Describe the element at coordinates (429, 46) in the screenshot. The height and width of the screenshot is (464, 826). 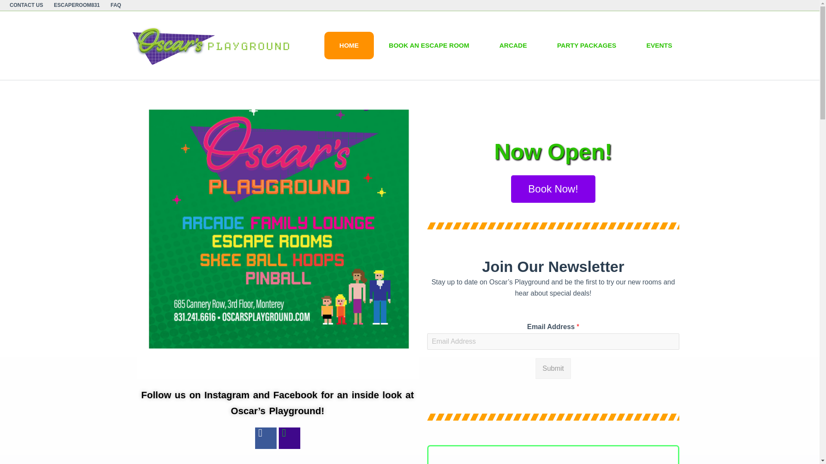
I see `BOOK AN ESCAPE ROOM` at that location.